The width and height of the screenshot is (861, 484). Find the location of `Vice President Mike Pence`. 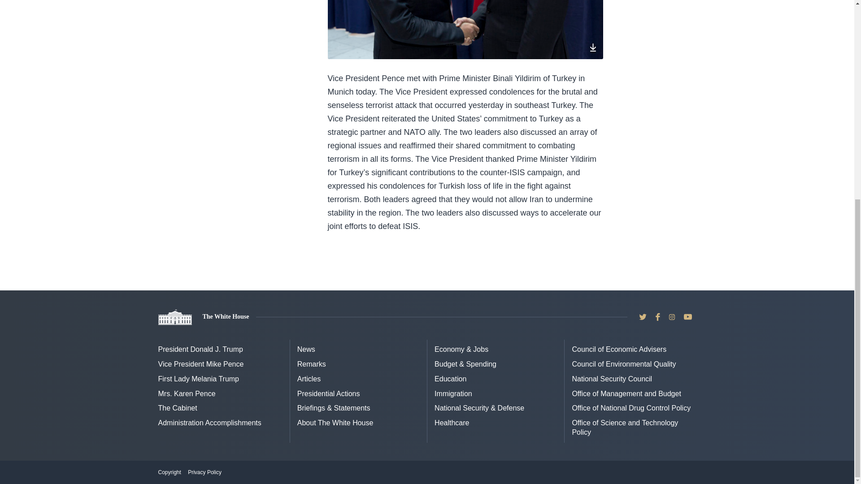

Vice President Mike Pence is located at coordinates (200, 364).